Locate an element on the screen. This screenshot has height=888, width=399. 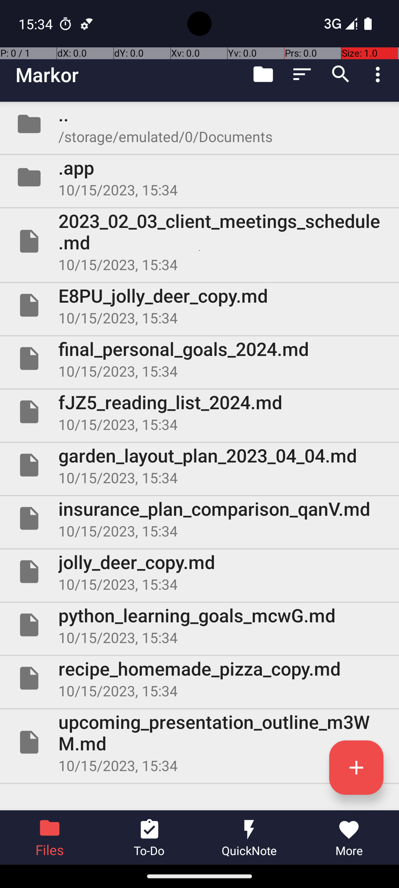
File final_personal_goals_2024.md  is located at coordinates (199, 358).